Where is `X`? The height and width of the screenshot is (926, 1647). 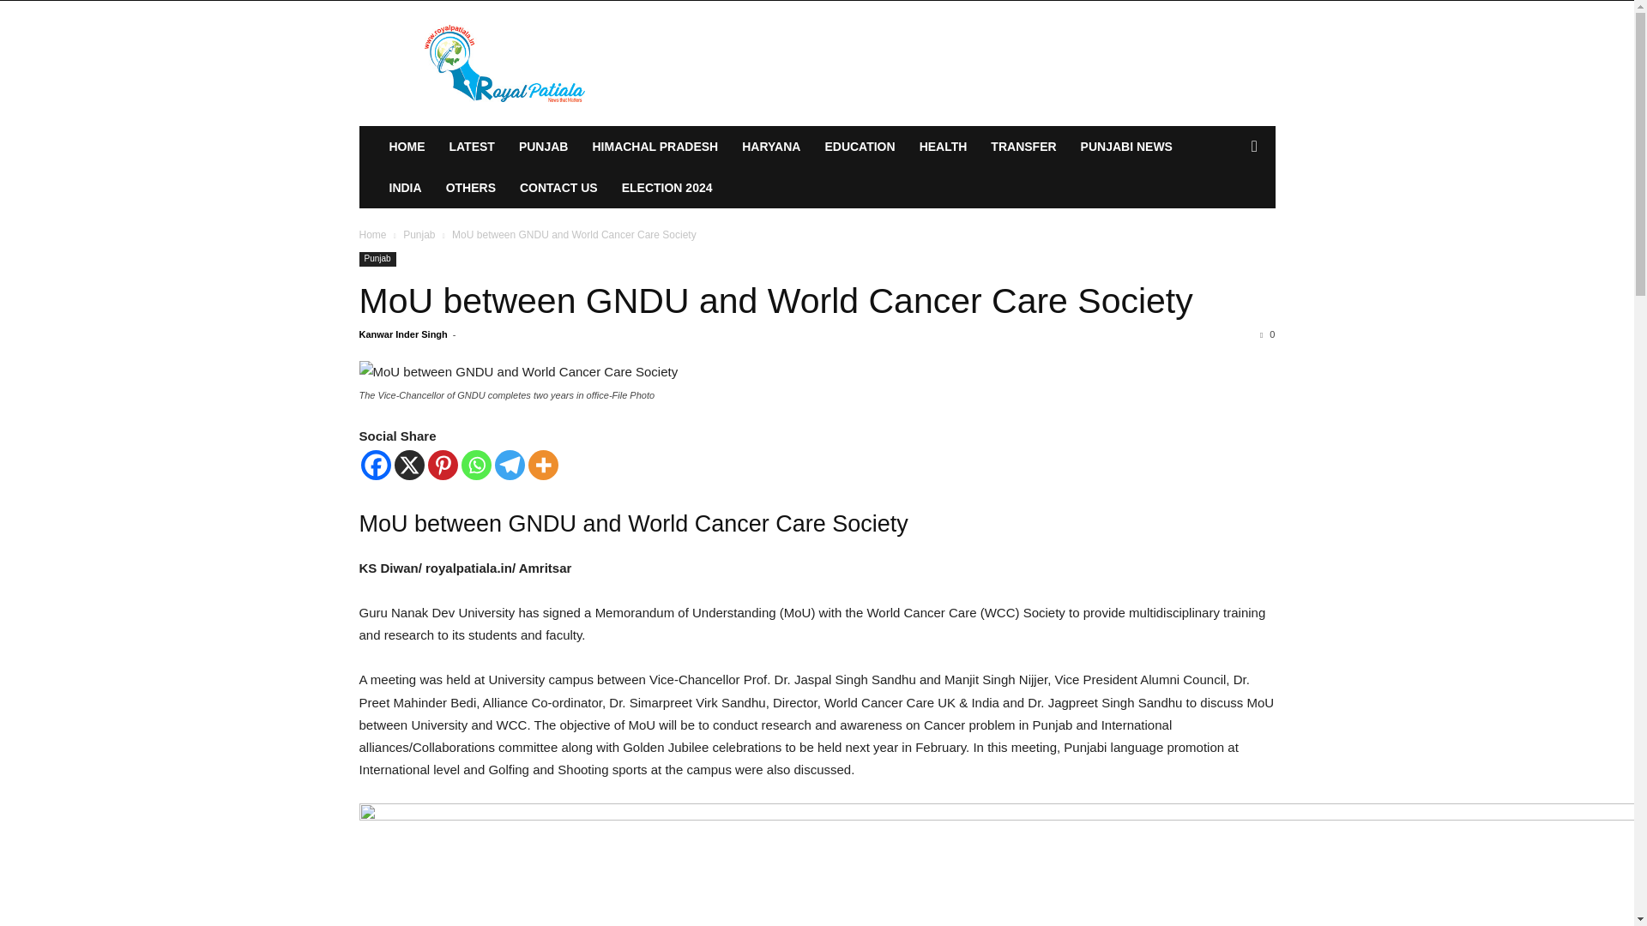 X is located at coordinates (410, 465).